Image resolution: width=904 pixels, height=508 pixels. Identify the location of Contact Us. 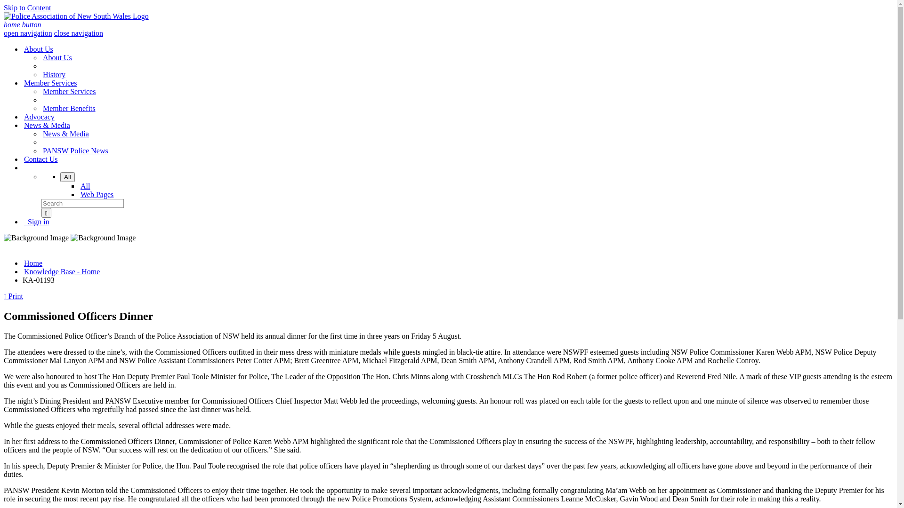
(40, 159).